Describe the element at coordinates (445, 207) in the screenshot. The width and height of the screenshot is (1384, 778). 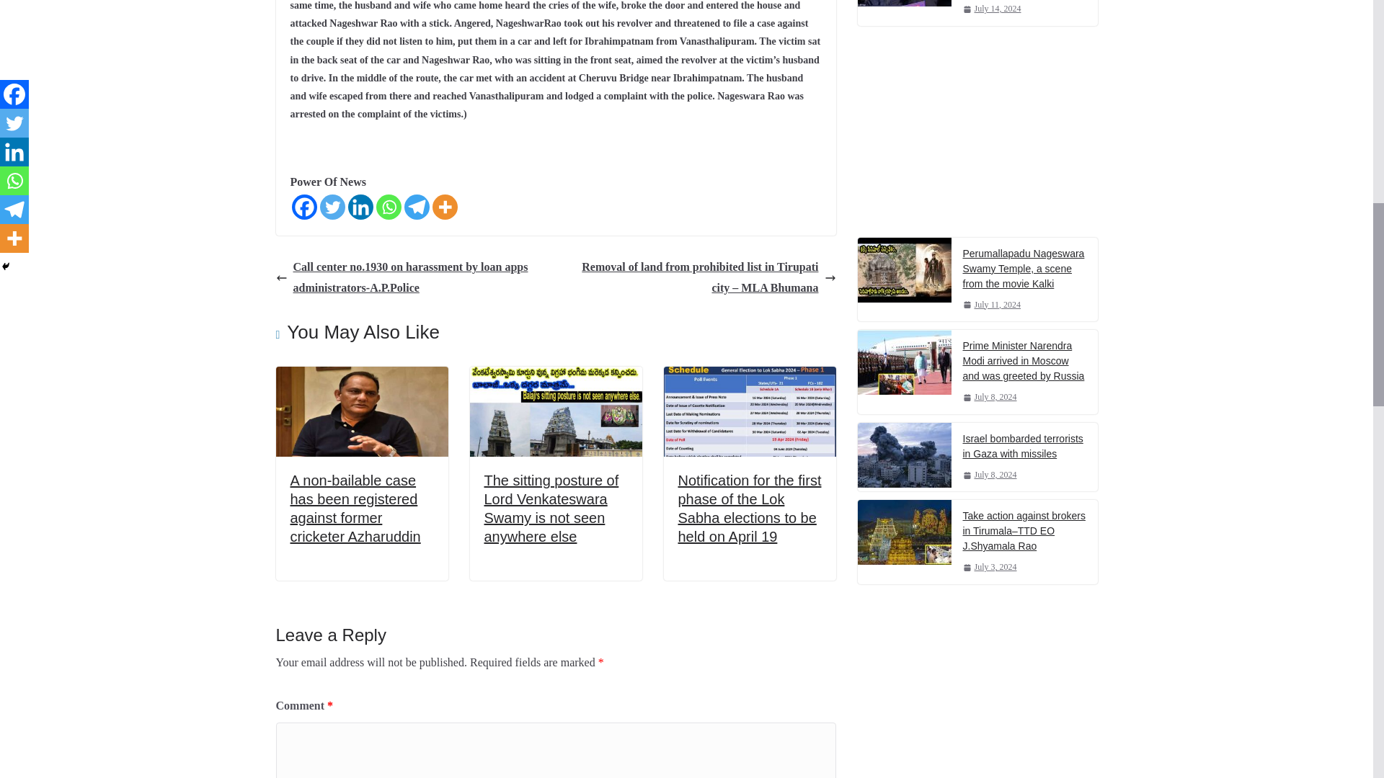
I see `More` at that location.